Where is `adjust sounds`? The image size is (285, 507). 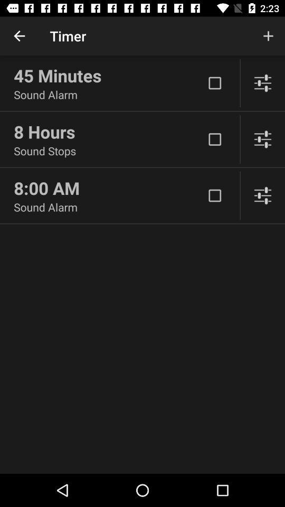
adjust sounds is located at coordinates (263, 139).